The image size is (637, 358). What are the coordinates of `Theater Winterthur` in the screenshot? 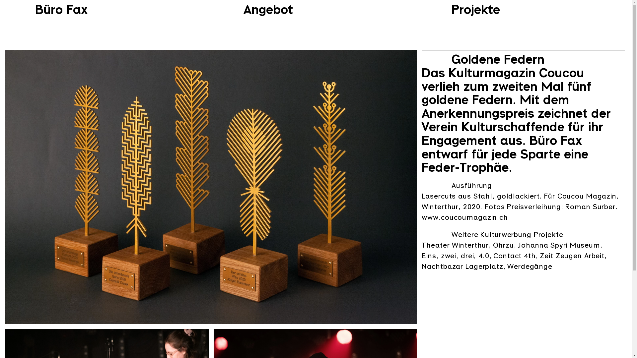 It's located at (455, 245).